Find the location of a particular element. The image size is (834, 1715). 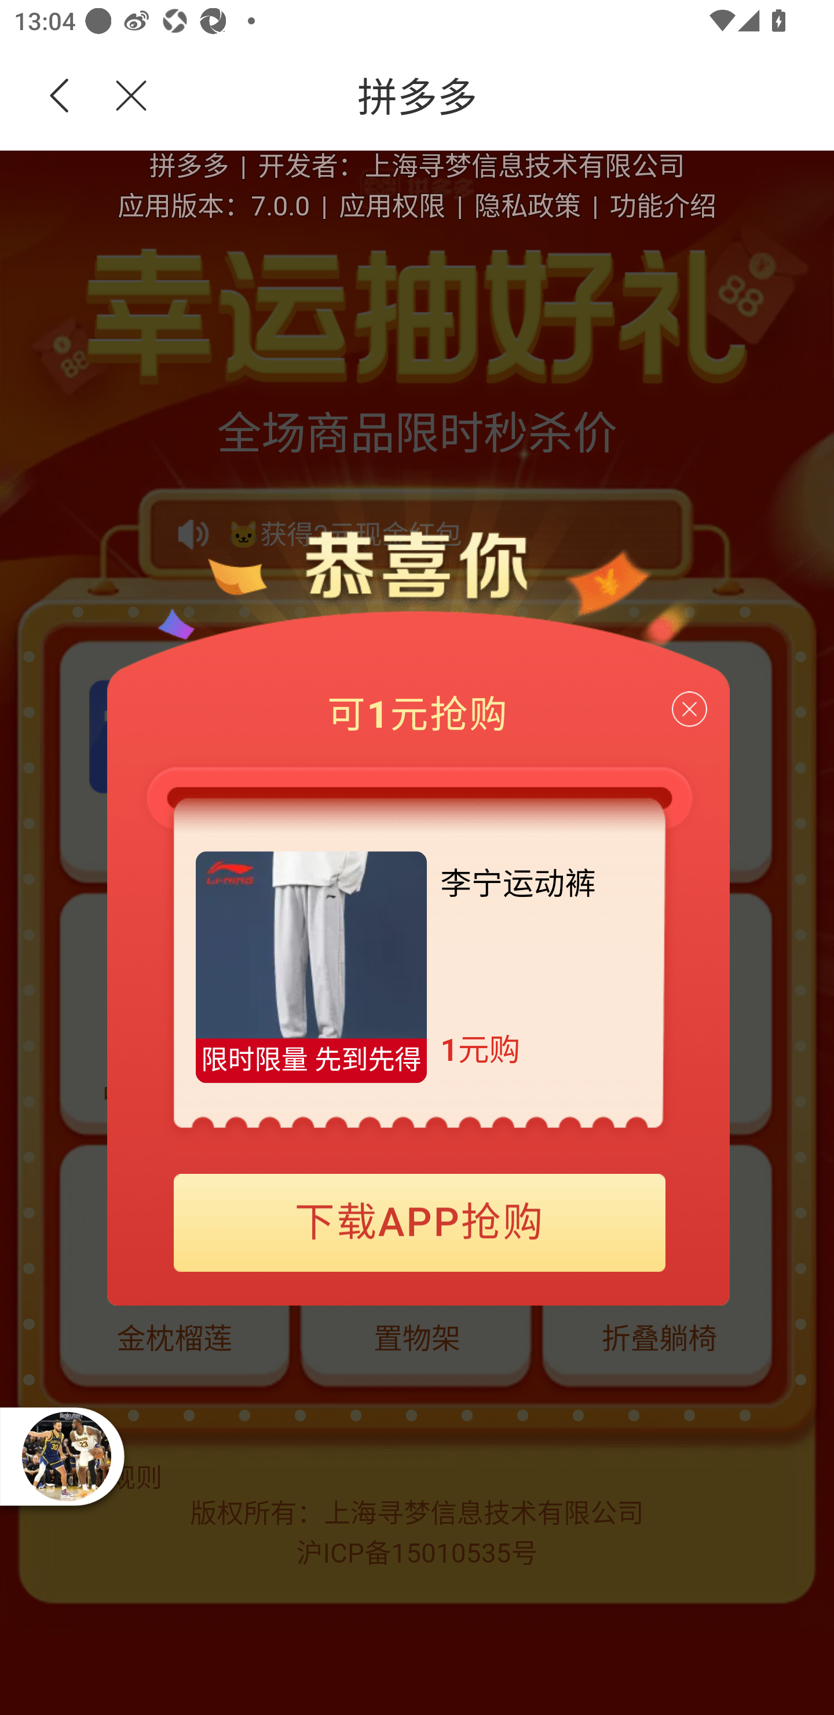

 返回 is located at coordinates (60, 96).